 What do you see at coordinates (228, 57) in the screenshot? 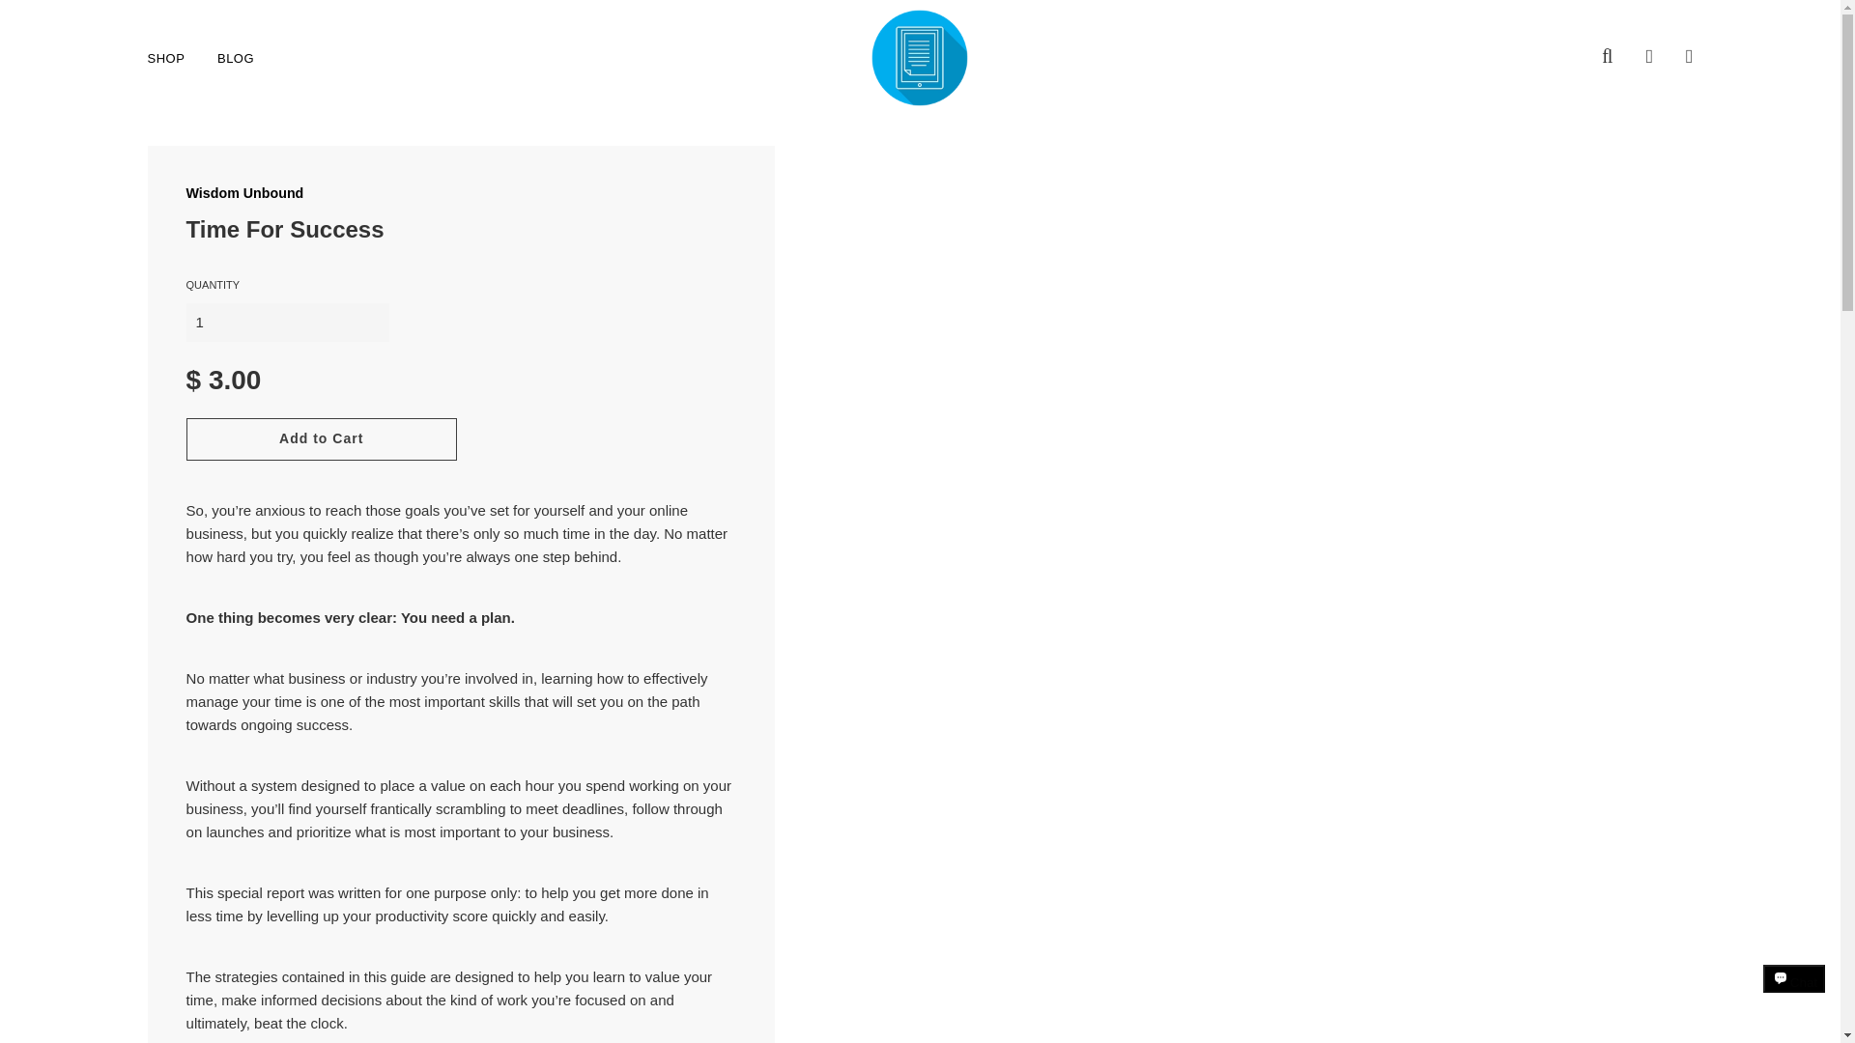
I see `BLOG` at bounding box center [228, 57].